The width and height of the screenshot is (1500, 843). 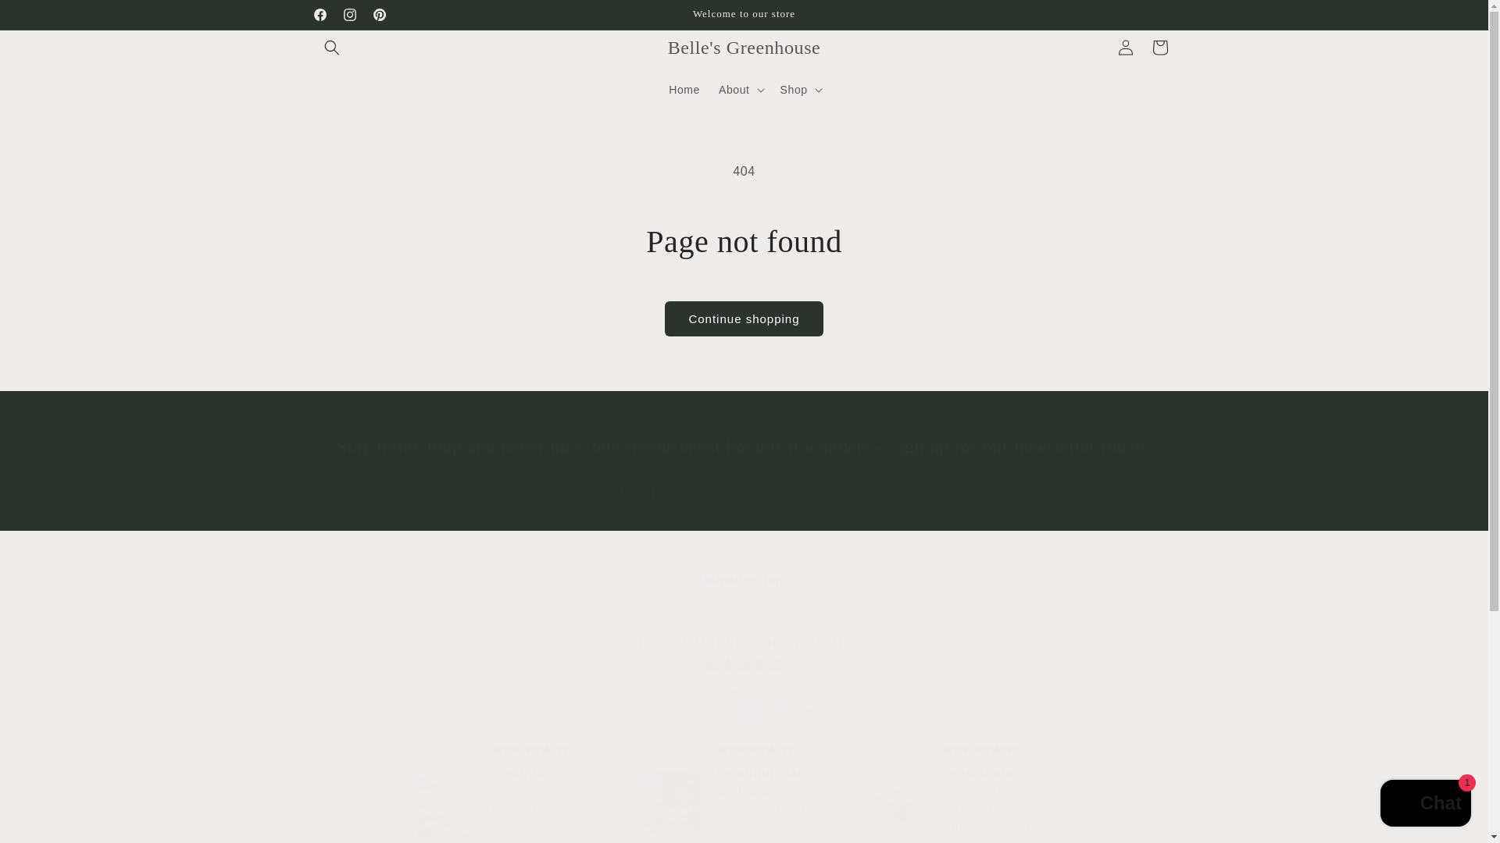 I want to click on Email, so click(x=744, y=493).